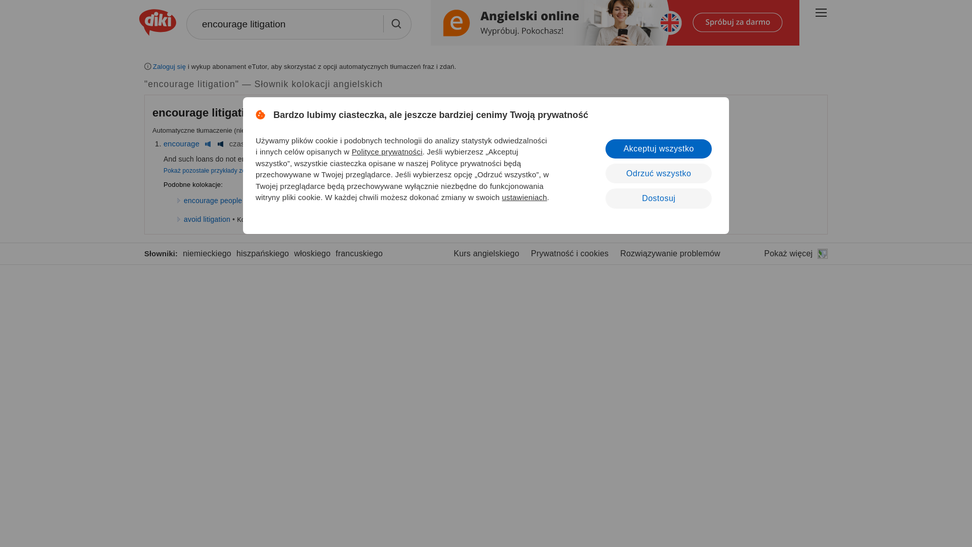  Describe the element at coordinates (207, 219) in the screenshot. I see `avoid litigation` at that location.